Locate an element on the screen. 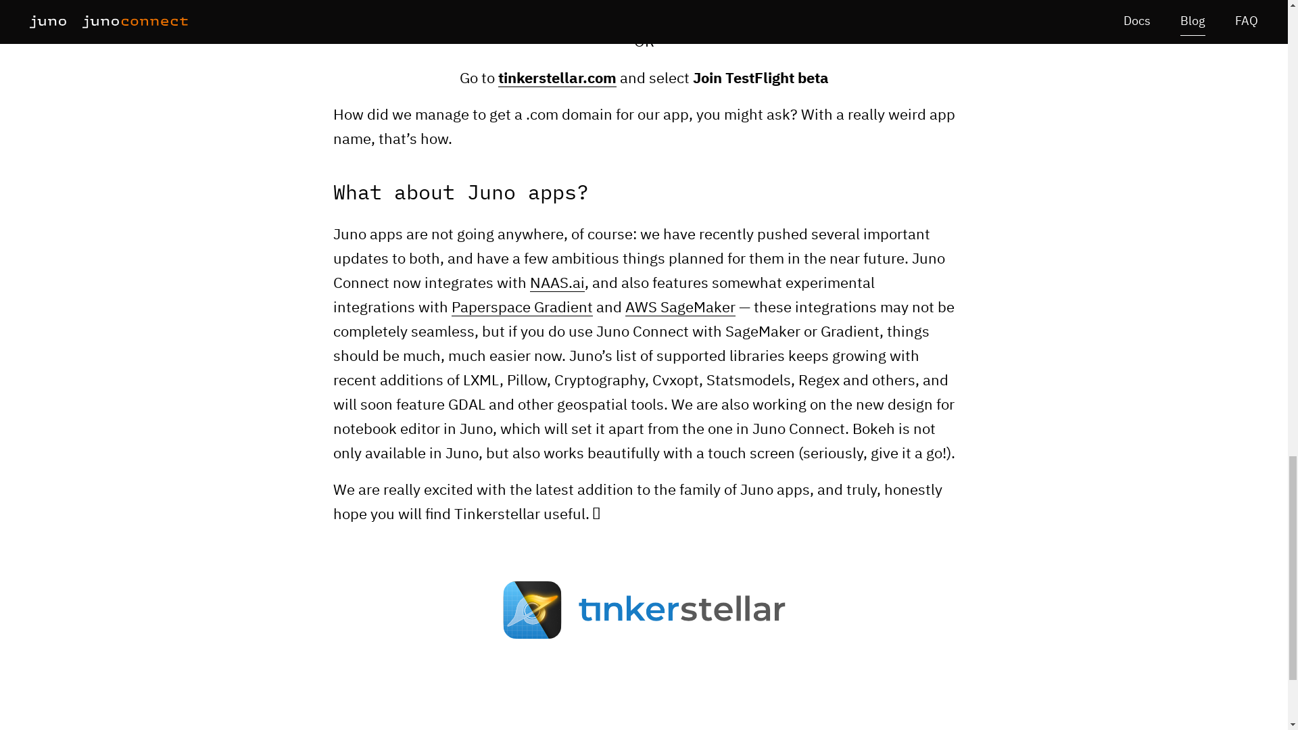 The image size is (1298, 730). AWS SageMaker is located at coordinates (679, 308).